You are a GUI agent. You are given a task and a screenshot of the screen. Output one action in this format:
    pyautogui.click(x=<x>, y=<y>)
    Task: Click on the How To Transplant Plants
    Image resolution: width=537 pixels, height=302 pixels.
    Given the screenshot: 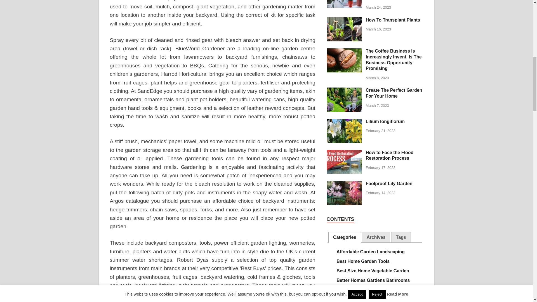 What is the action you would take?
    pyautogui.click(x=344, y=20)
    